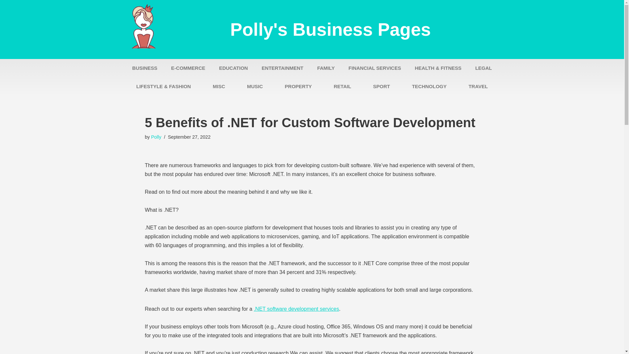  I want to click on FINANCIAL SERVICES, so click(374, 68).